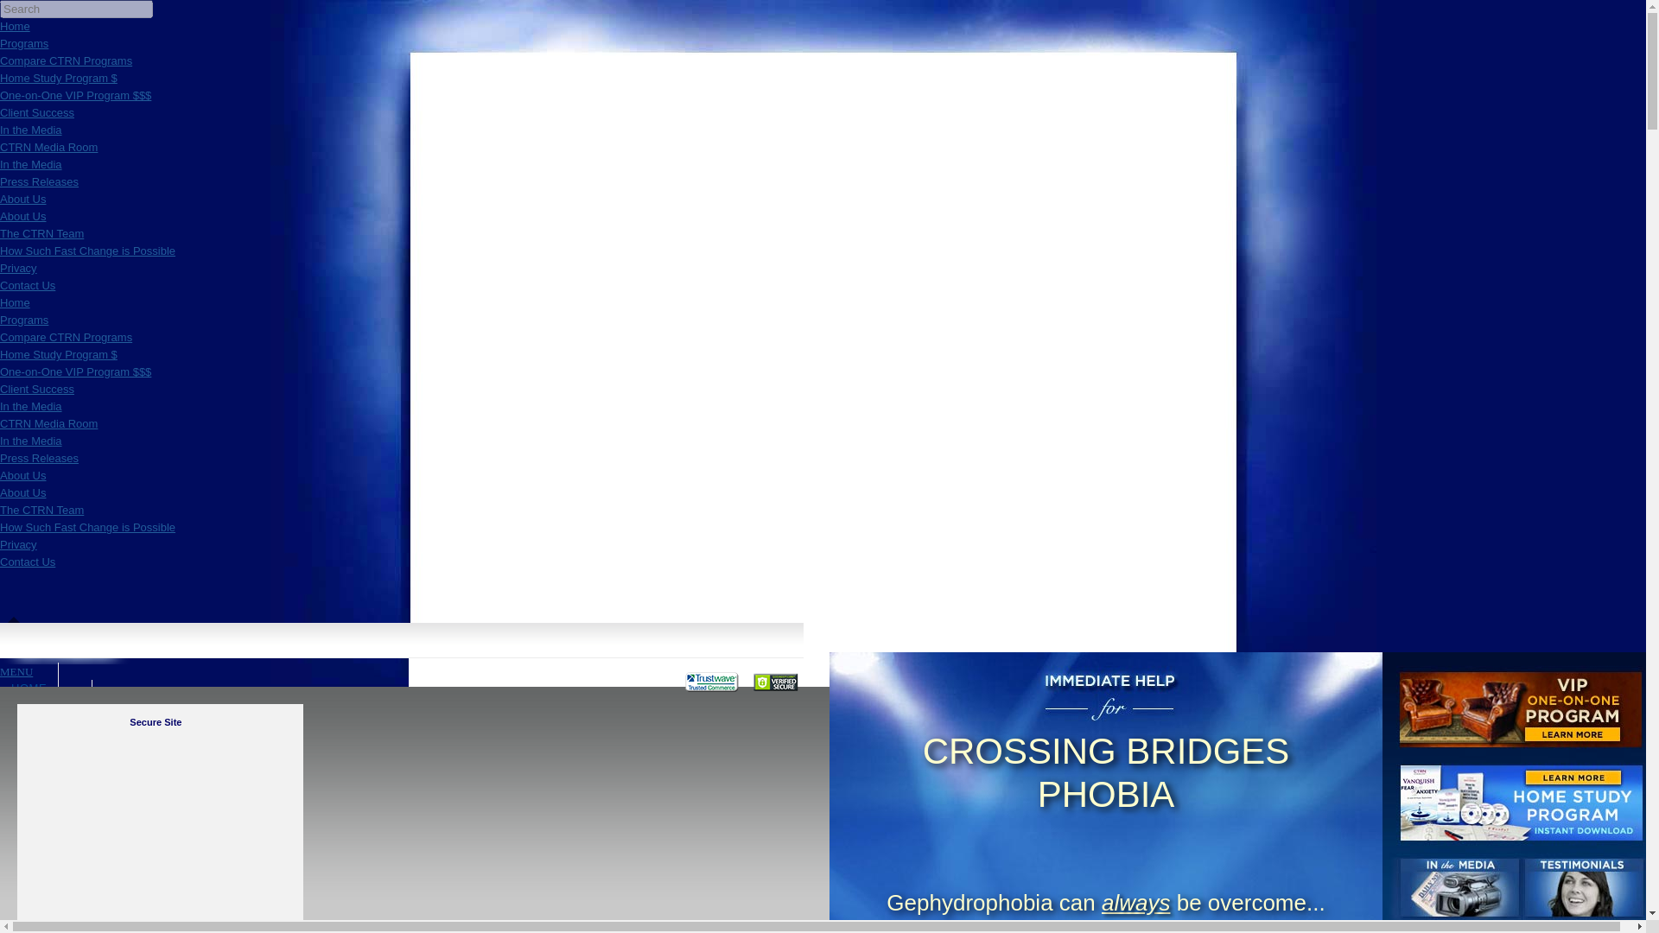 This screenshot has width=1659, height=933. I want to click on CTRN Media Room, so click(48, 423).